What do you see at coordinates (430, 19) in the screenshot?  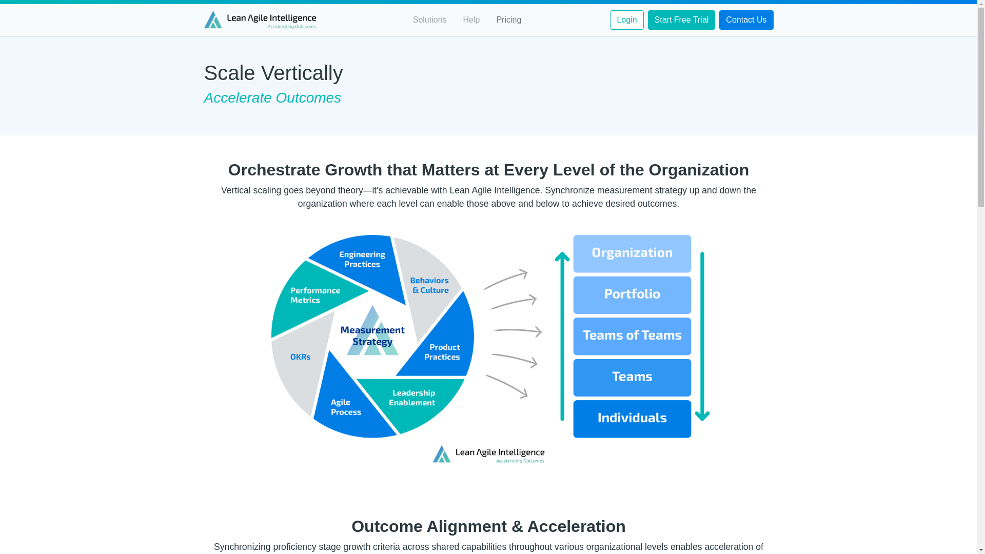 I see `Solutions` at bounding box center [430, 19].